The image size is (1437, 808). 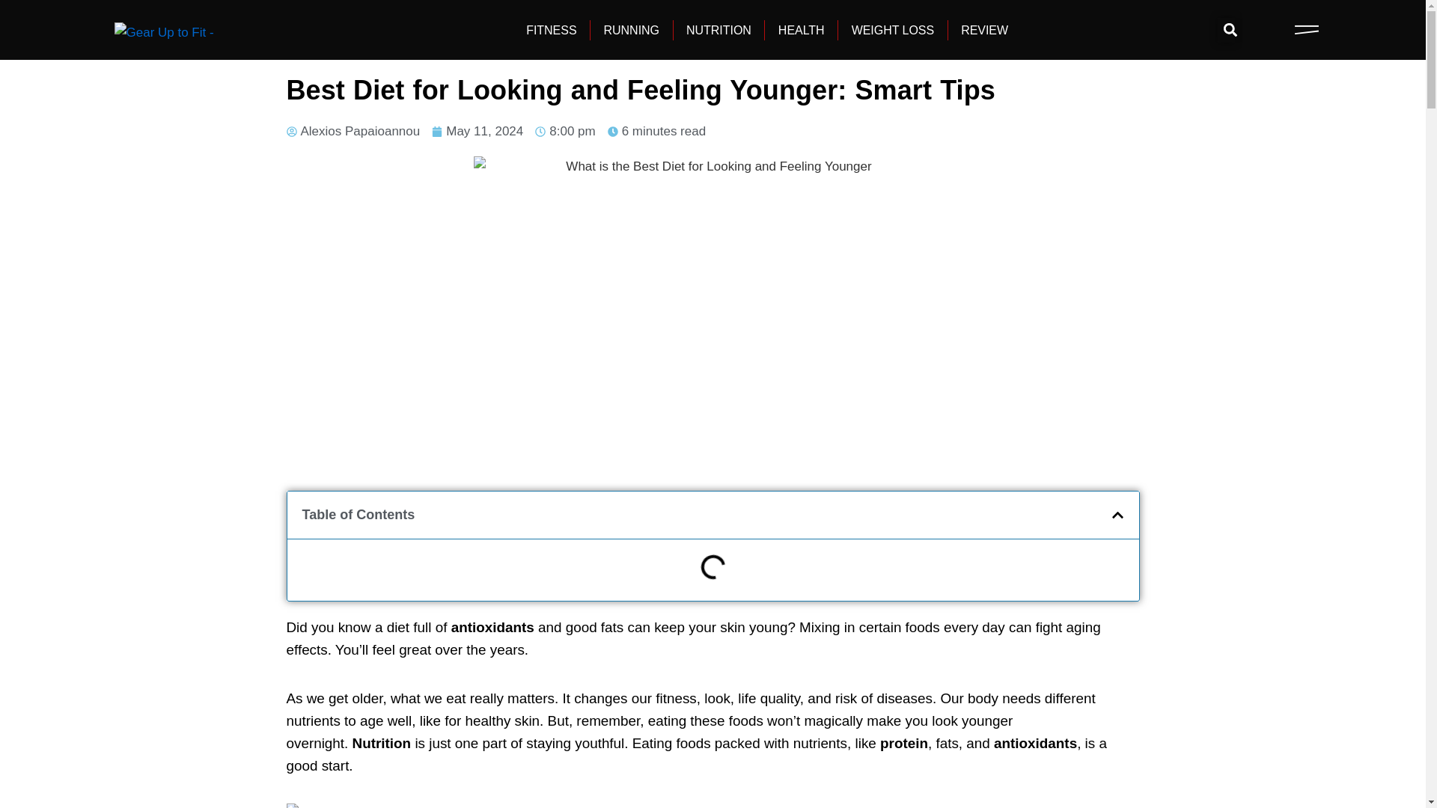 What do you see at coordinates (802, 28) in the screenshot?
I see `HEALTH` at bounding box center [802, 28].